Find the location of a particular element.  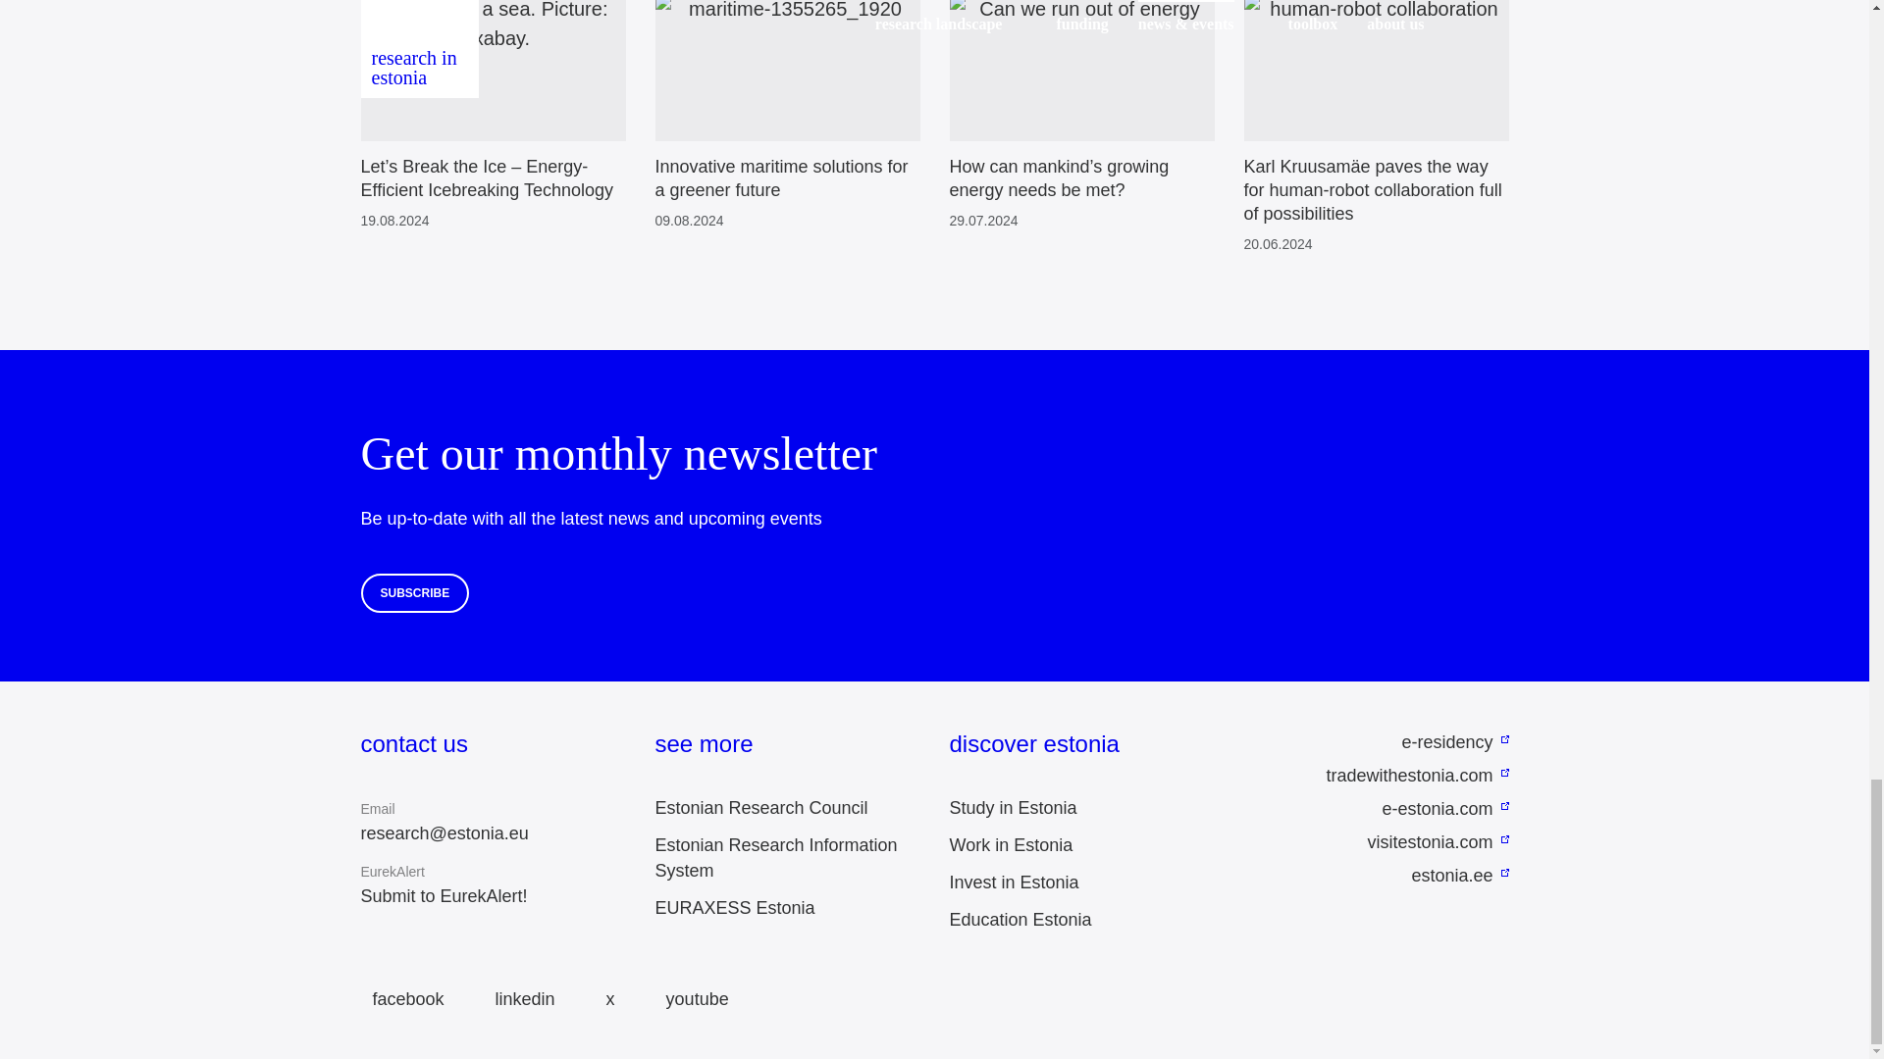

Work in Estonia is located at coordinates (1011, 845).